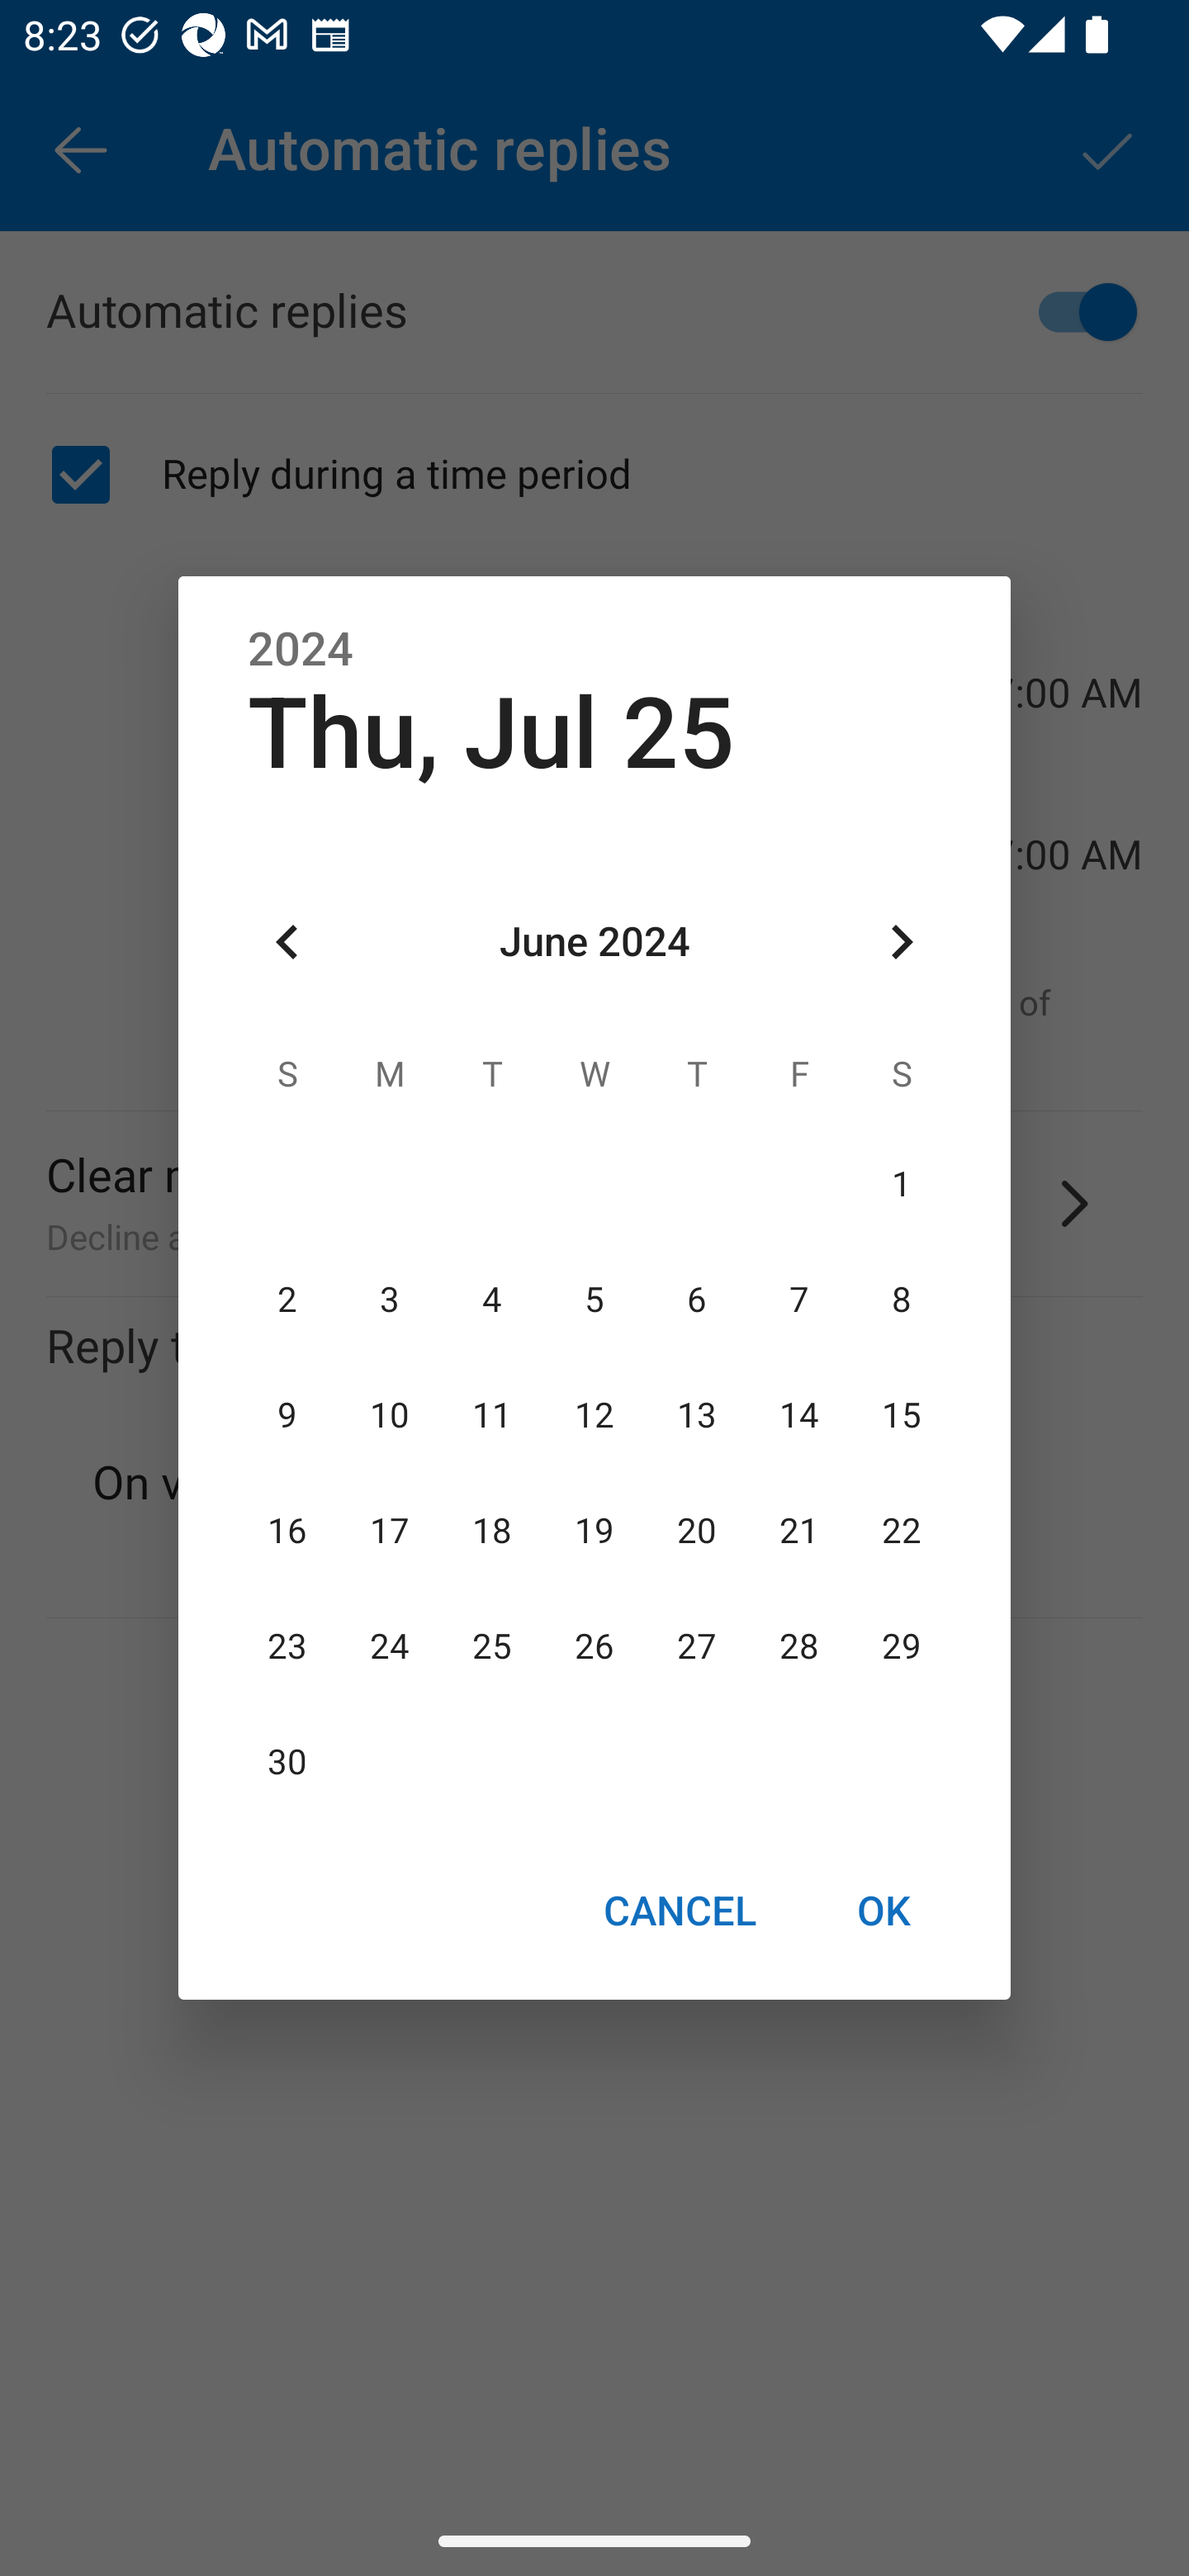 This screenshot has height=2576, width=1189. What do you see at coordinates (492, 1531) in the screenshot?
I see `18 18 June 2024` at bounding box center [492, 1531].